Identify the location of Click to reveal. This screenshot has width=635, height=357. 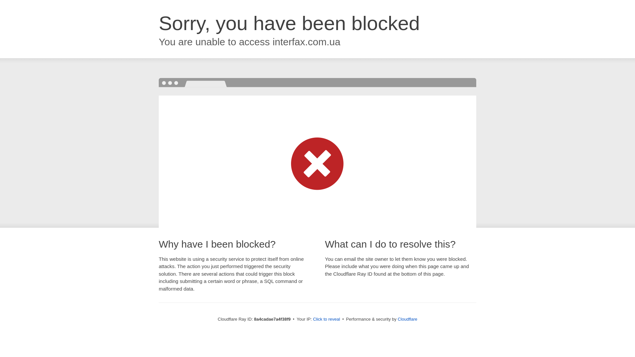
(326, 319).